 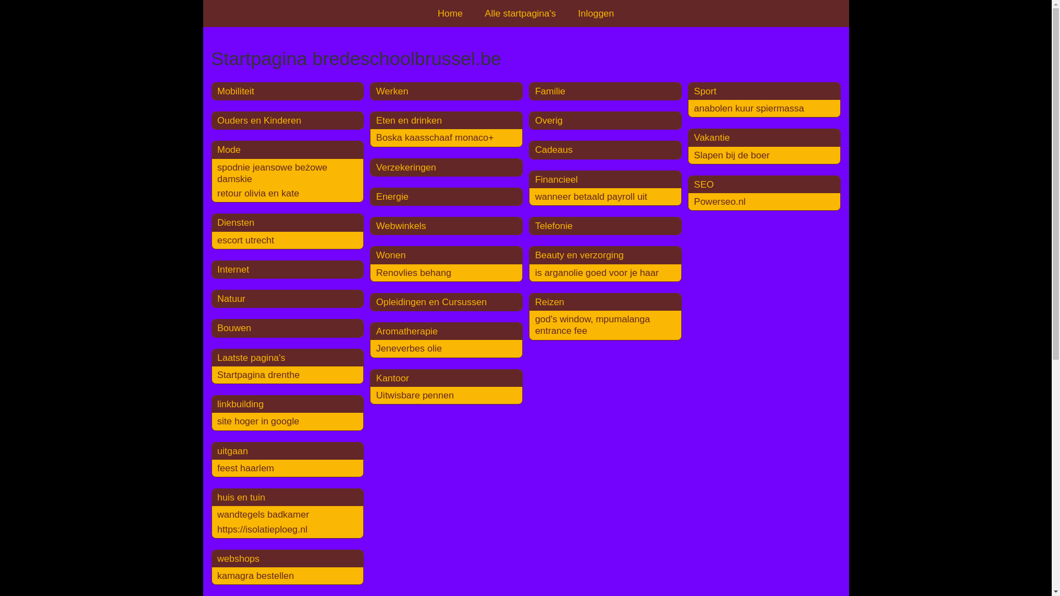 What do you see at coordinates (256, 576) in the screenshot?
I see `kamagra bestellen` at bounding box center [256, 576].